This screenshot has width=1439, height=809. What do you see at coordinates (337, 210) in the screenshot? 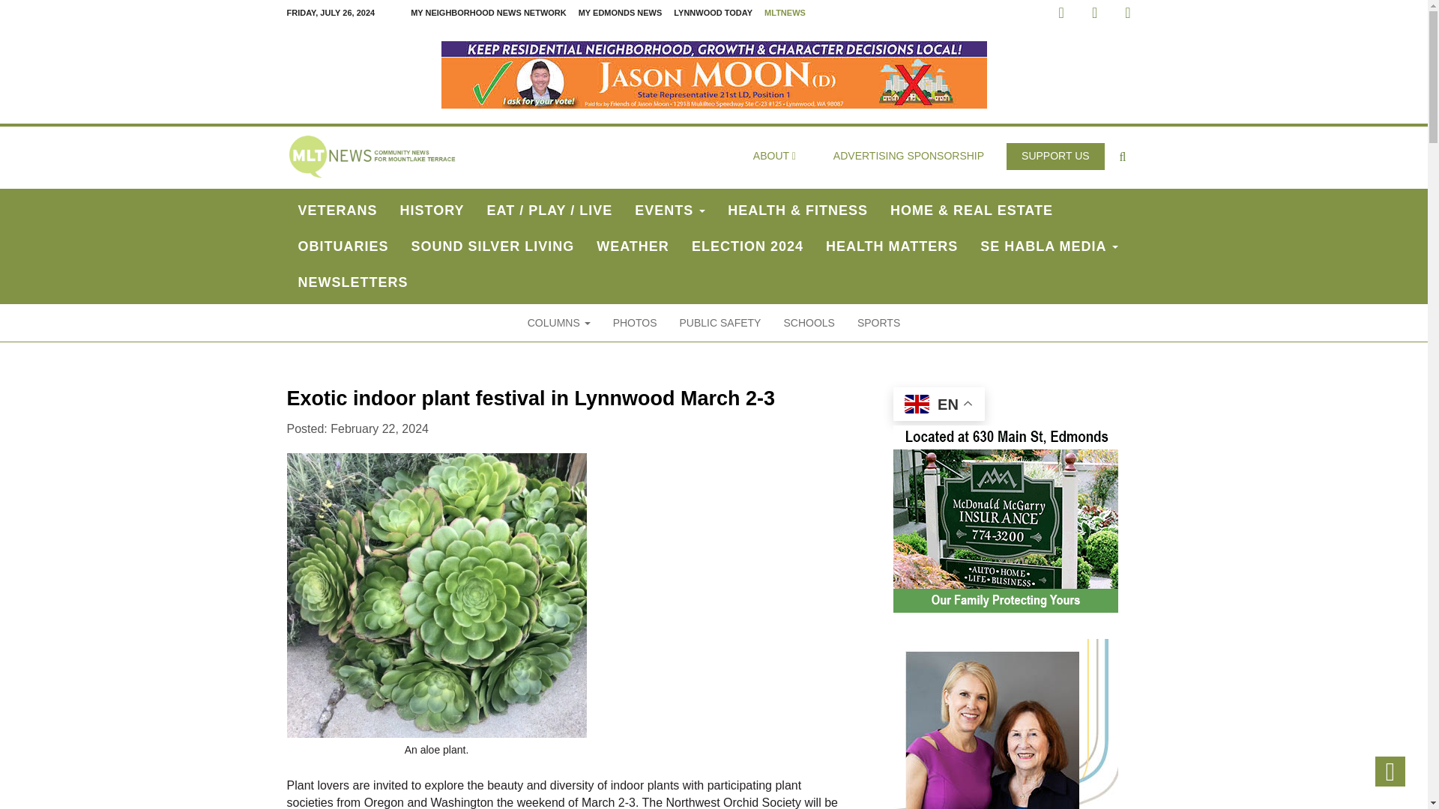
I see `Veterans` at bounding box center [337, 210].